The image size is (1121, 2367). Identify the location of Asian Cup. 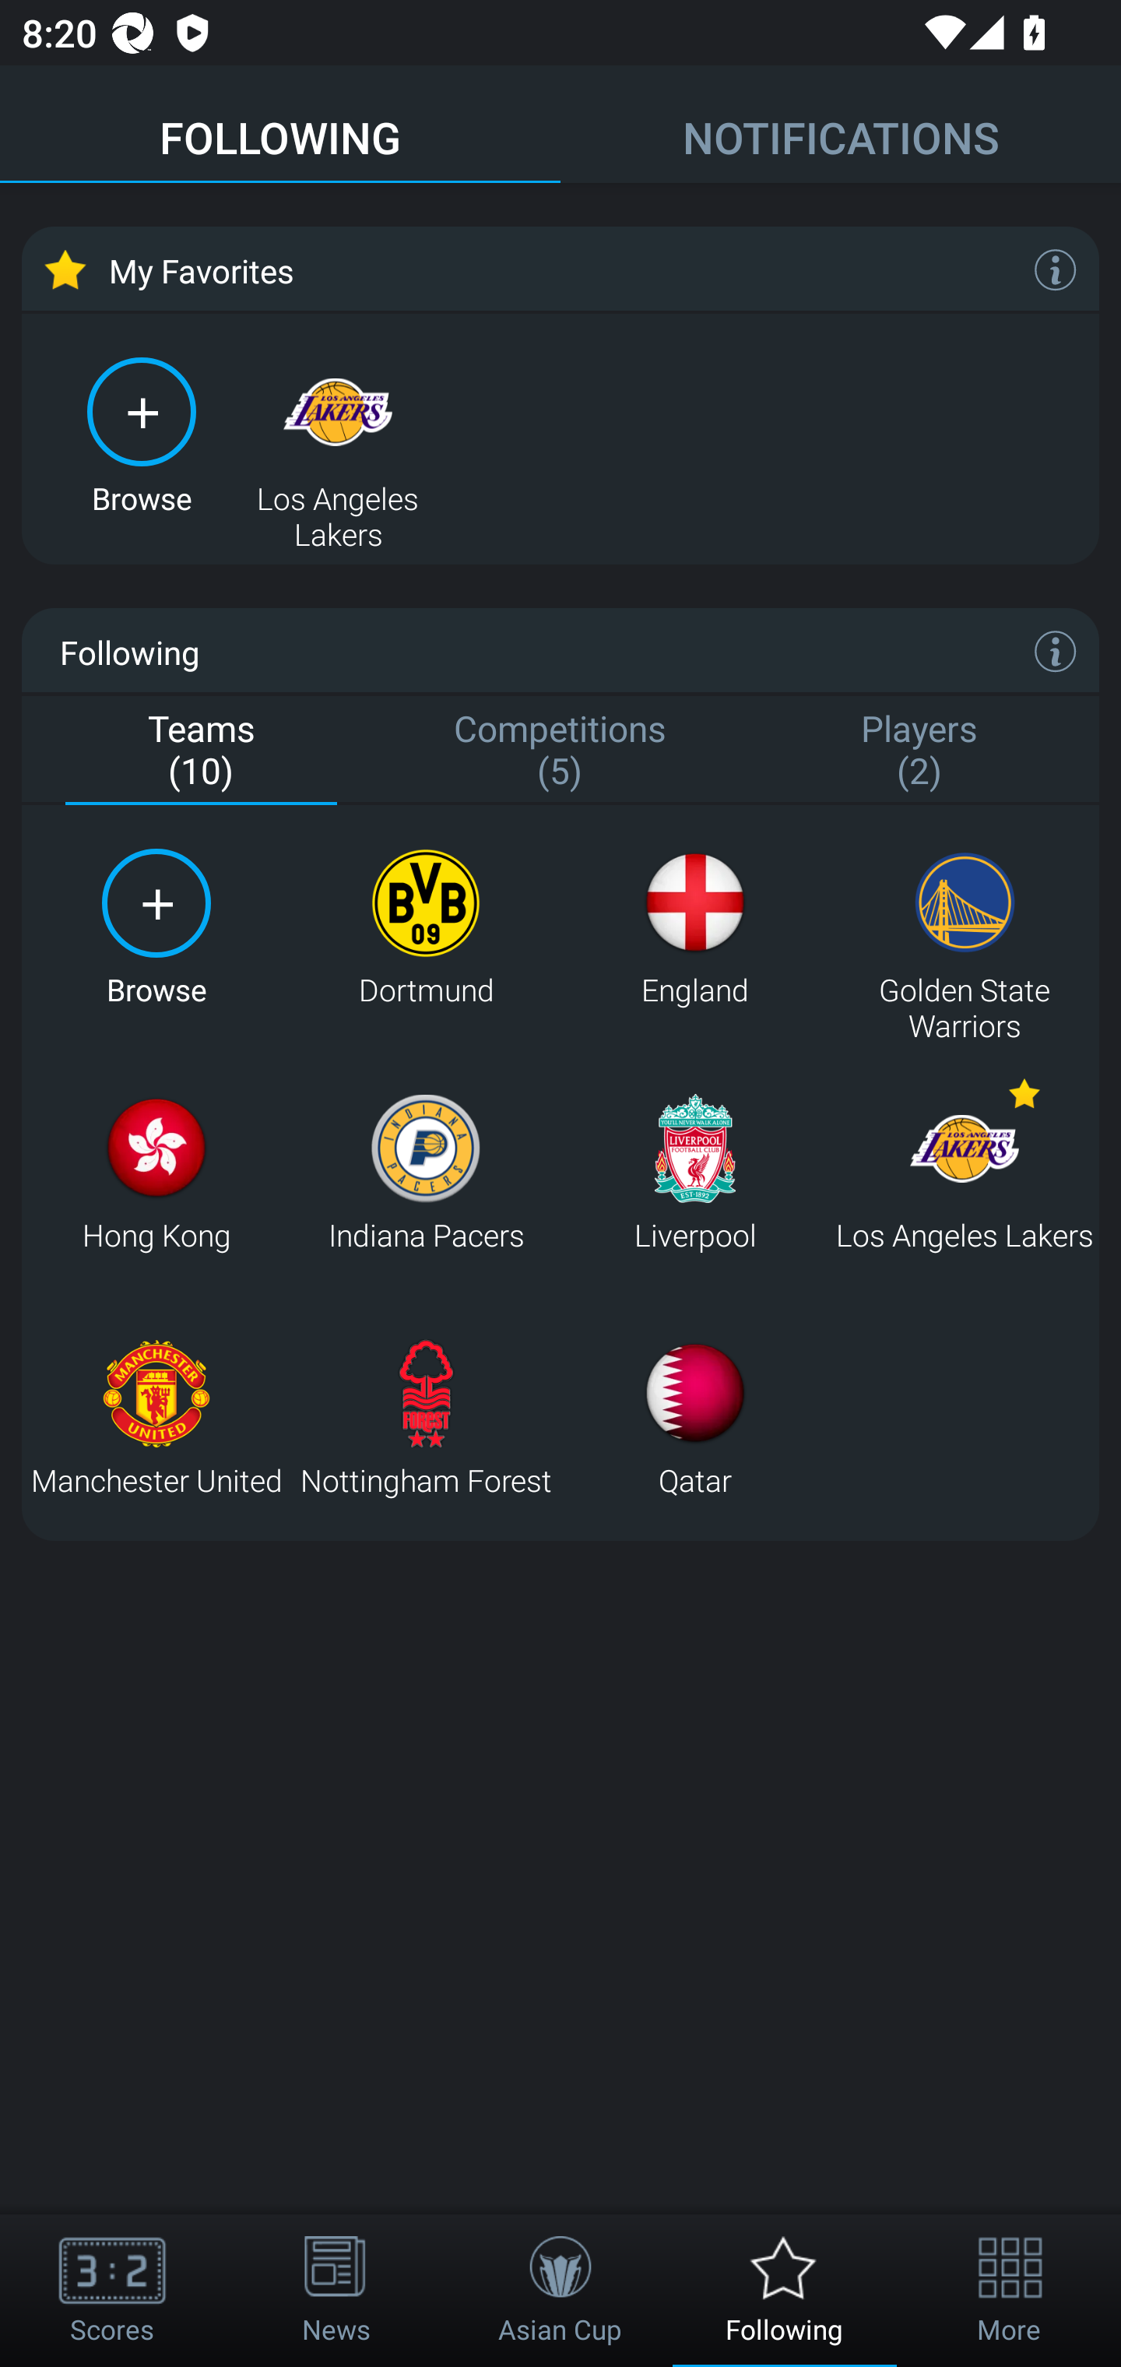
(560, 2291).